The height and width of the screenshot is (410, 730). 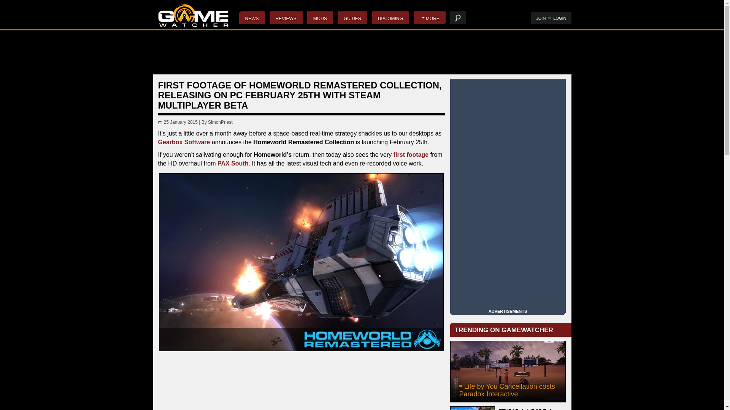 What do you see at coordinates (184, 142) in the screenshot?
I see `Gearbox Software` at bounding box center [184, 142].